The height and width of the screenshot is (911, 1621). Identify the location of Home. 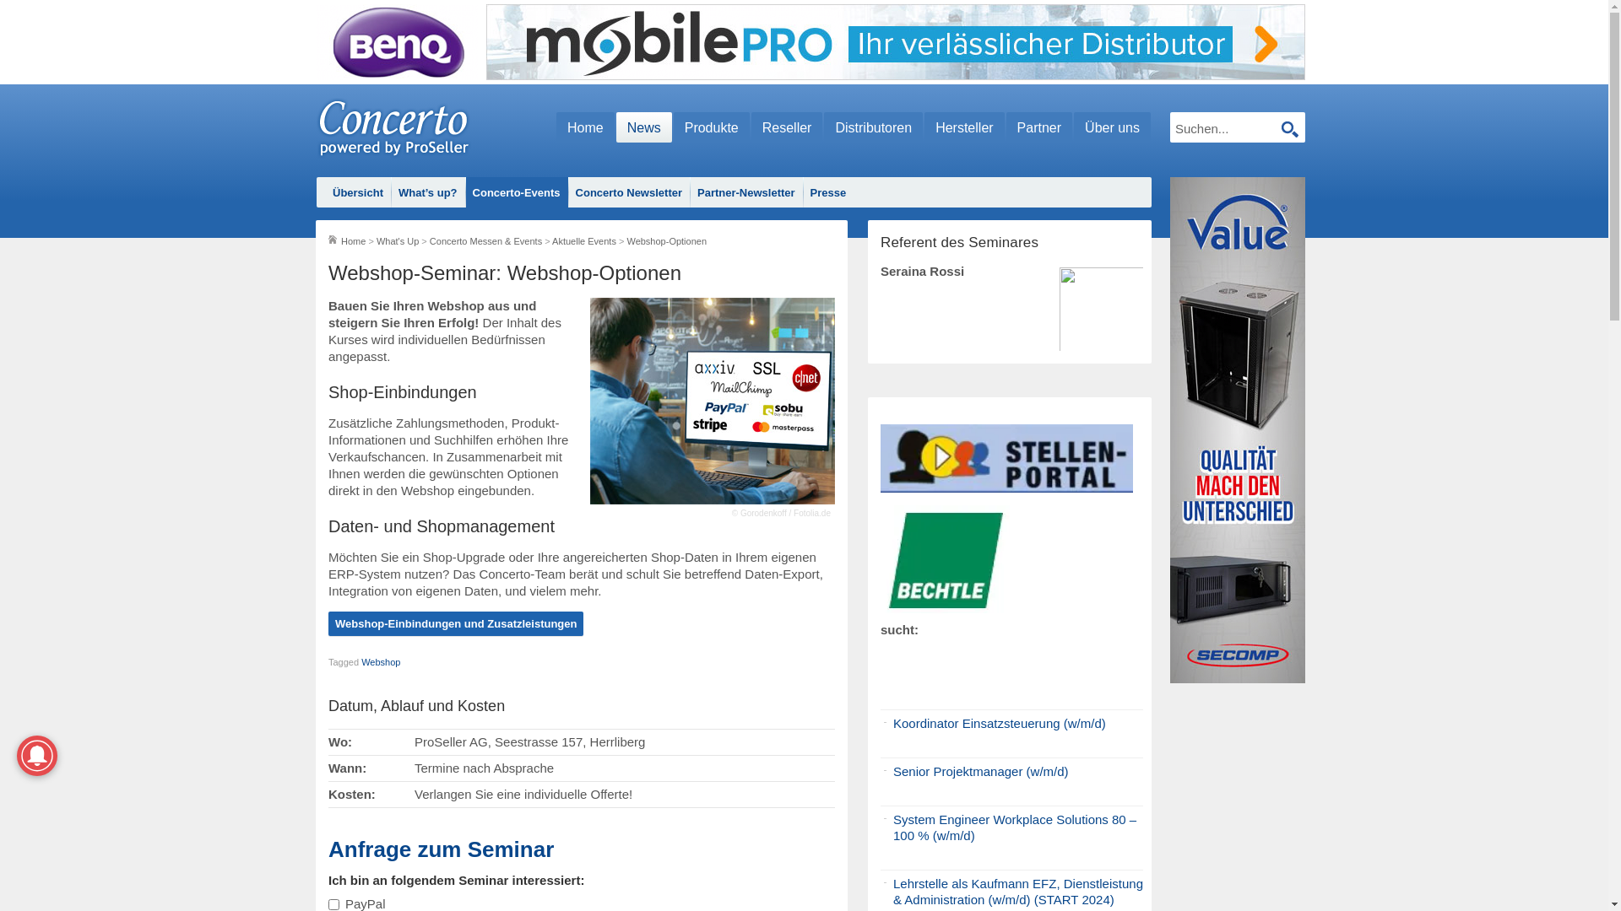
(353, 241).